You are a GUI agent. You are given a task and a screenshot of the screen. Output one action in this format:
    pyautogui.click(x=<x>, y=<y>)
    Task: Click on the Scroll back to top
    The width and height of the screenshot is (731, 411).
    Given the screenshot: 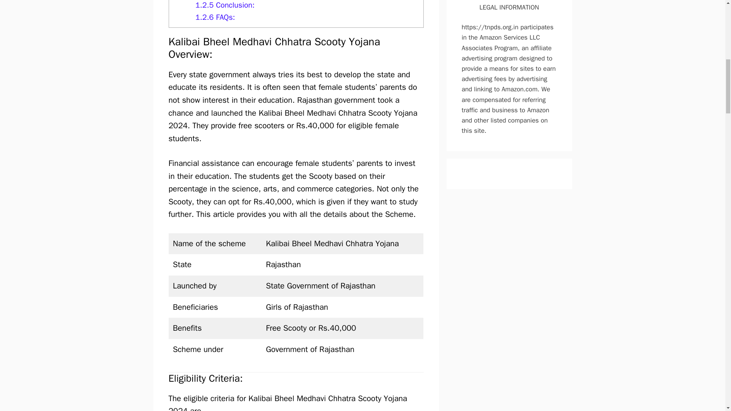 What is the action you would take?
    pyautogui.click(x=706, y=361)
    